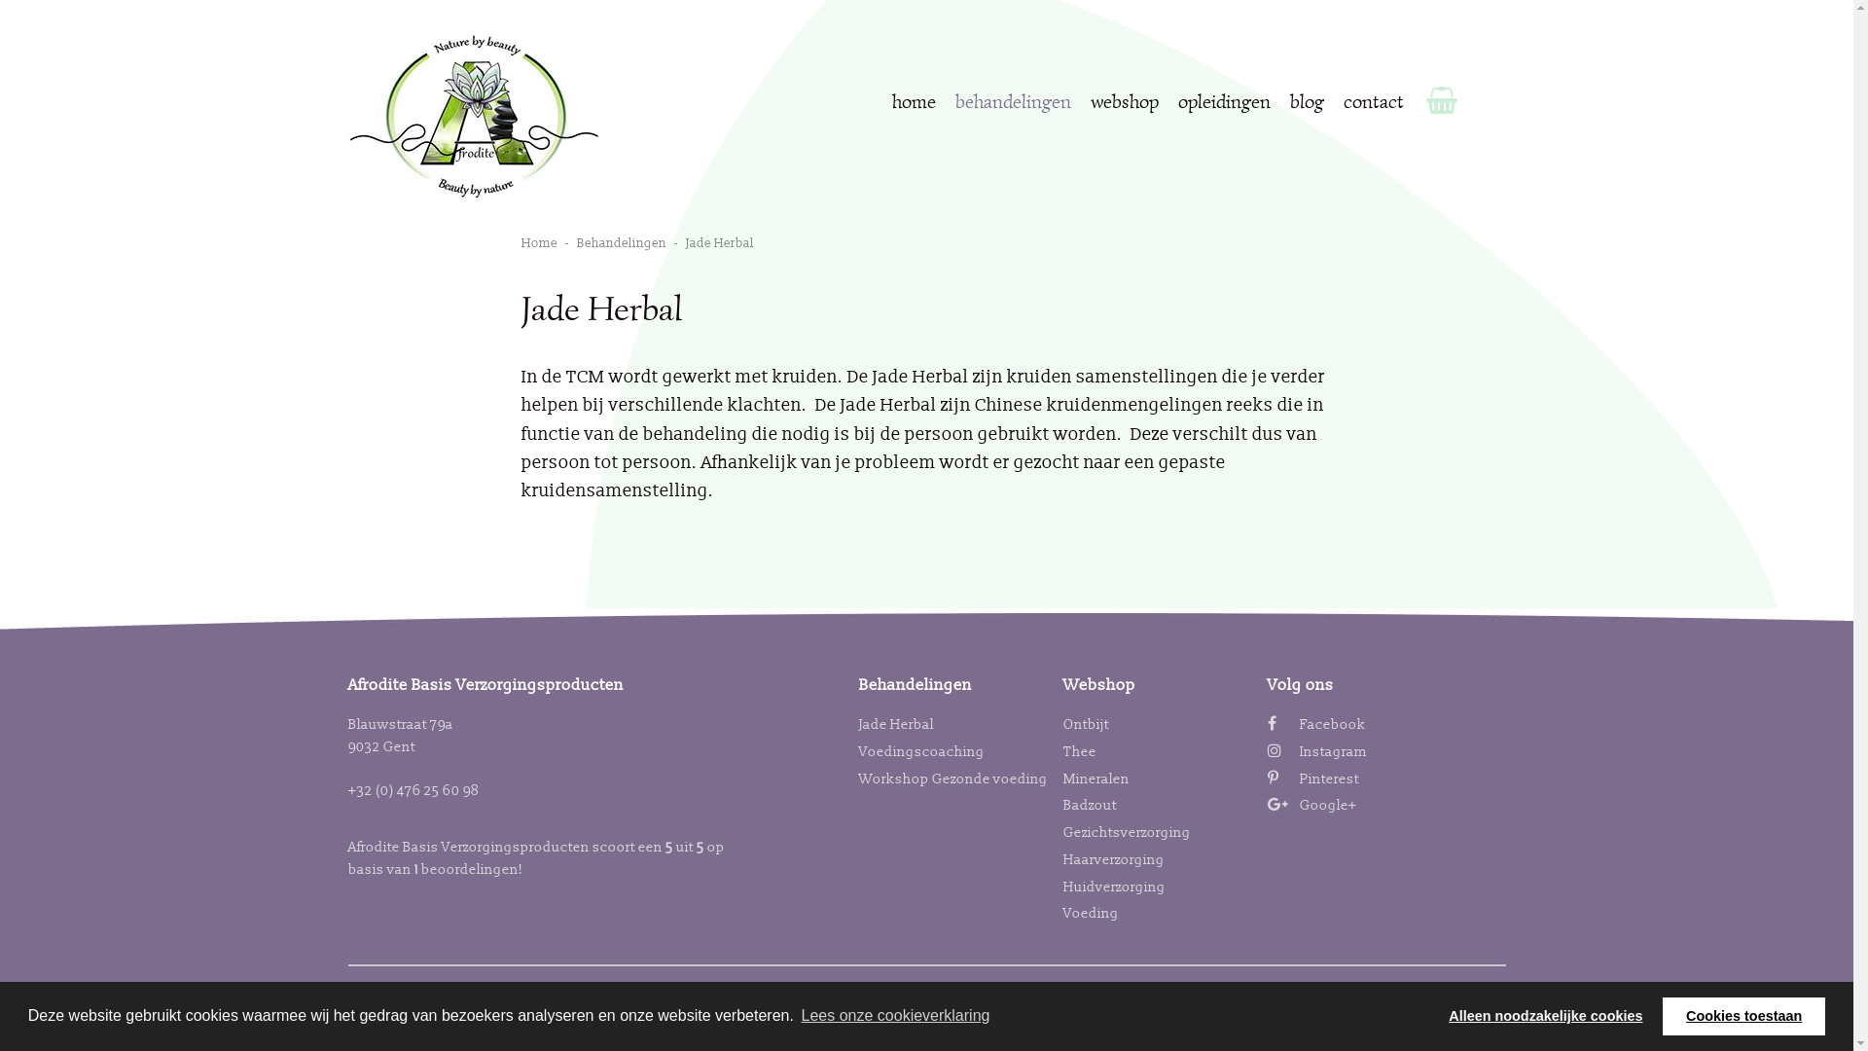 The image size is (1868, 1051). I want to click on Voedingscoaching, so click(920, 751).